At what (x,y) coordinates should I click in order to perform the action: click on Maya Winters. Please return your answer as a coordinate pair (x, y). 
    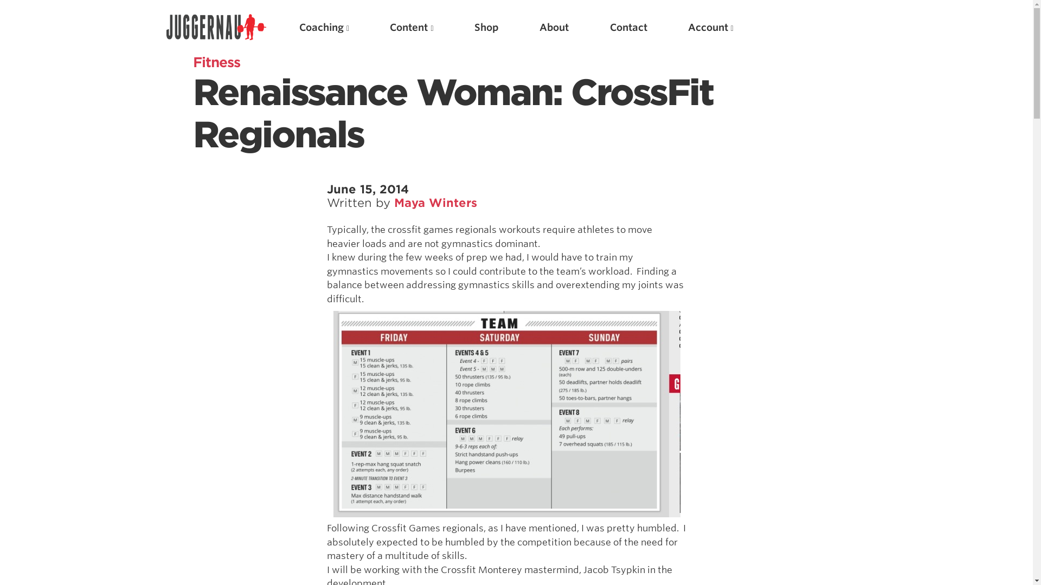
    Looking at the image, I should click on (435, 203).